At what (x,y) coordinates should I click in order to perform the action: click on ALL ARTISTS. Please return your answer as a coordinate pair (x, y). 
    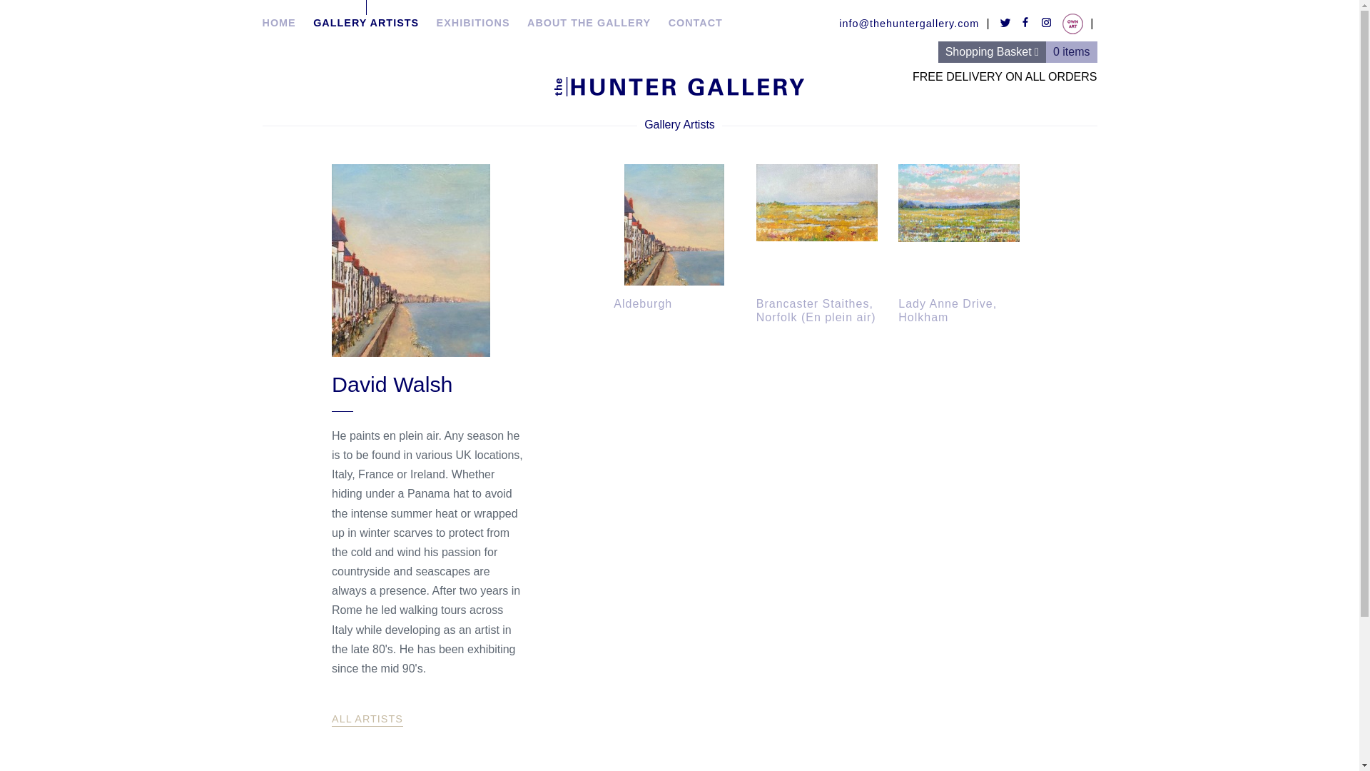
    Looking at the image, I should click on (367, 720).